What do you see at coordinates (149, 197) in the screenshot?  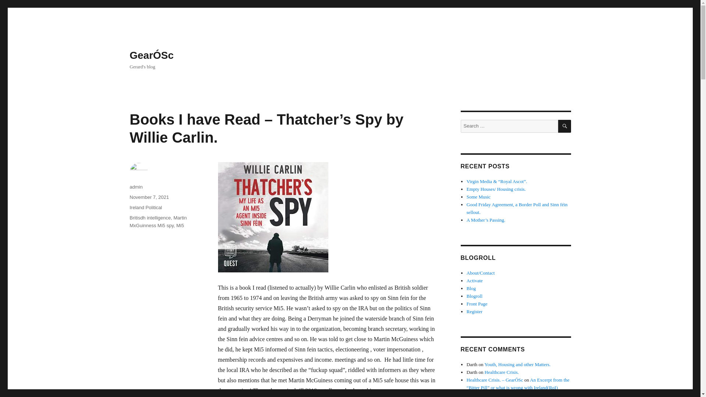 I see `November 7, 2021` at bounding box center [149, 197].